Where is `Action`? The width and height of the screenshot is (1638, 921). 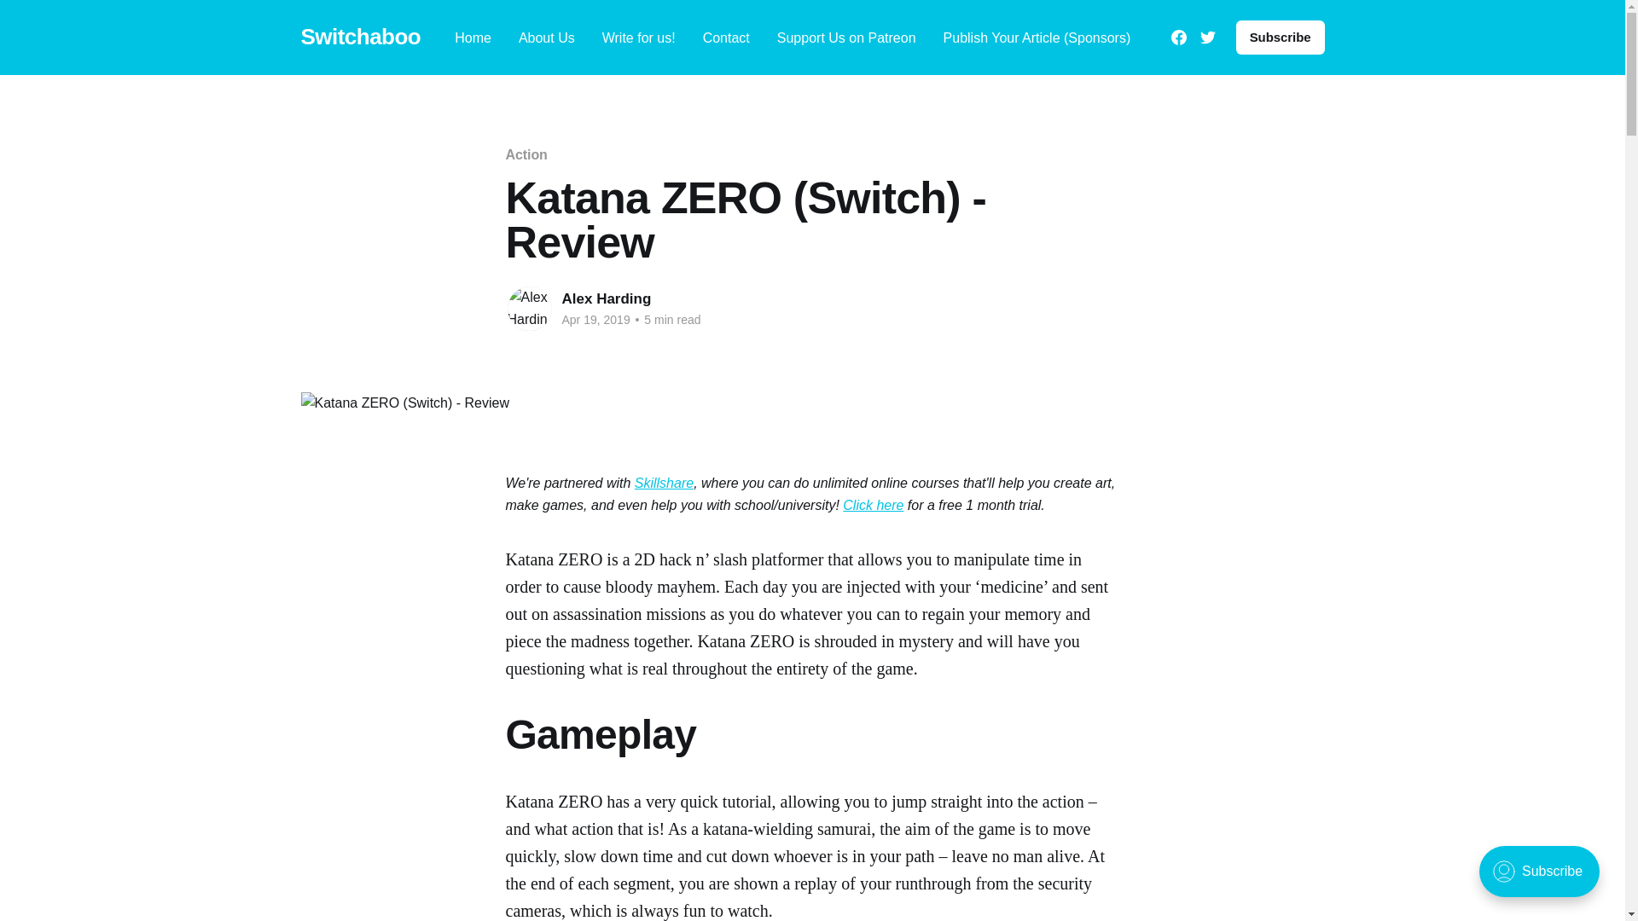
Action is located at coordinates (526, 154).